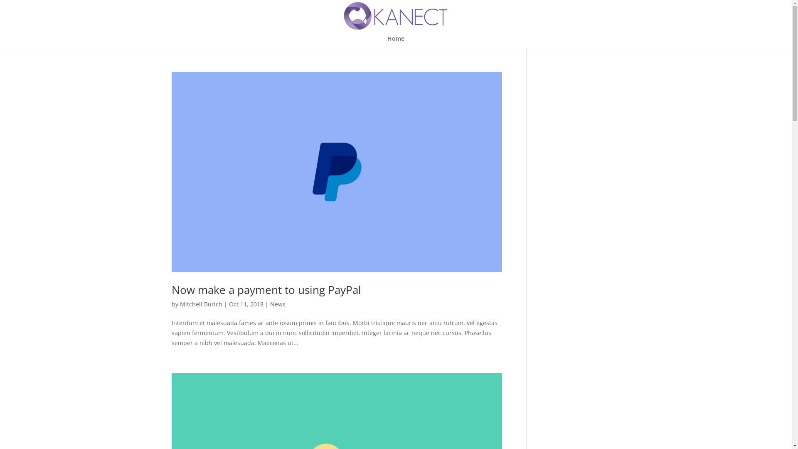 The width and height of the screenshot is (798, 449). I want to click on Now make a payment to using PayPal, so click(266, 290).